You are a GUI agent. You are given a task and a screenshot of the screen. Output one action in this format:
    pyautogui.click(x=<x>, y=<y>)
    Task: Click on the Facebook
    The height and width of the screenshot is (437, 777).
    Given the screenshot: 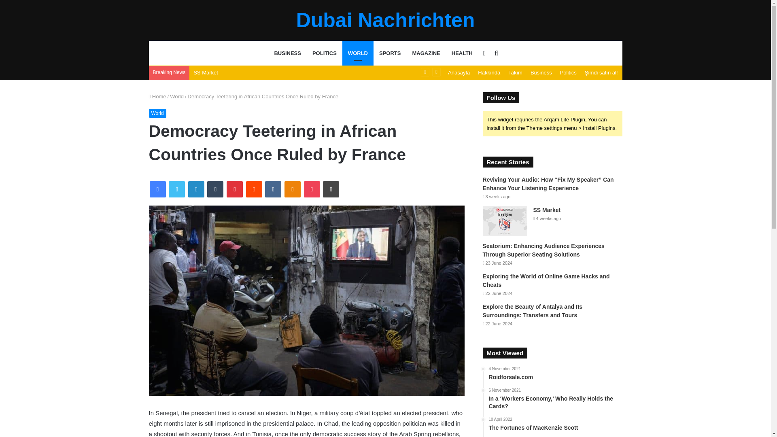 What is the action you would take?
    pyautogui.click(x=158, y=189)
    